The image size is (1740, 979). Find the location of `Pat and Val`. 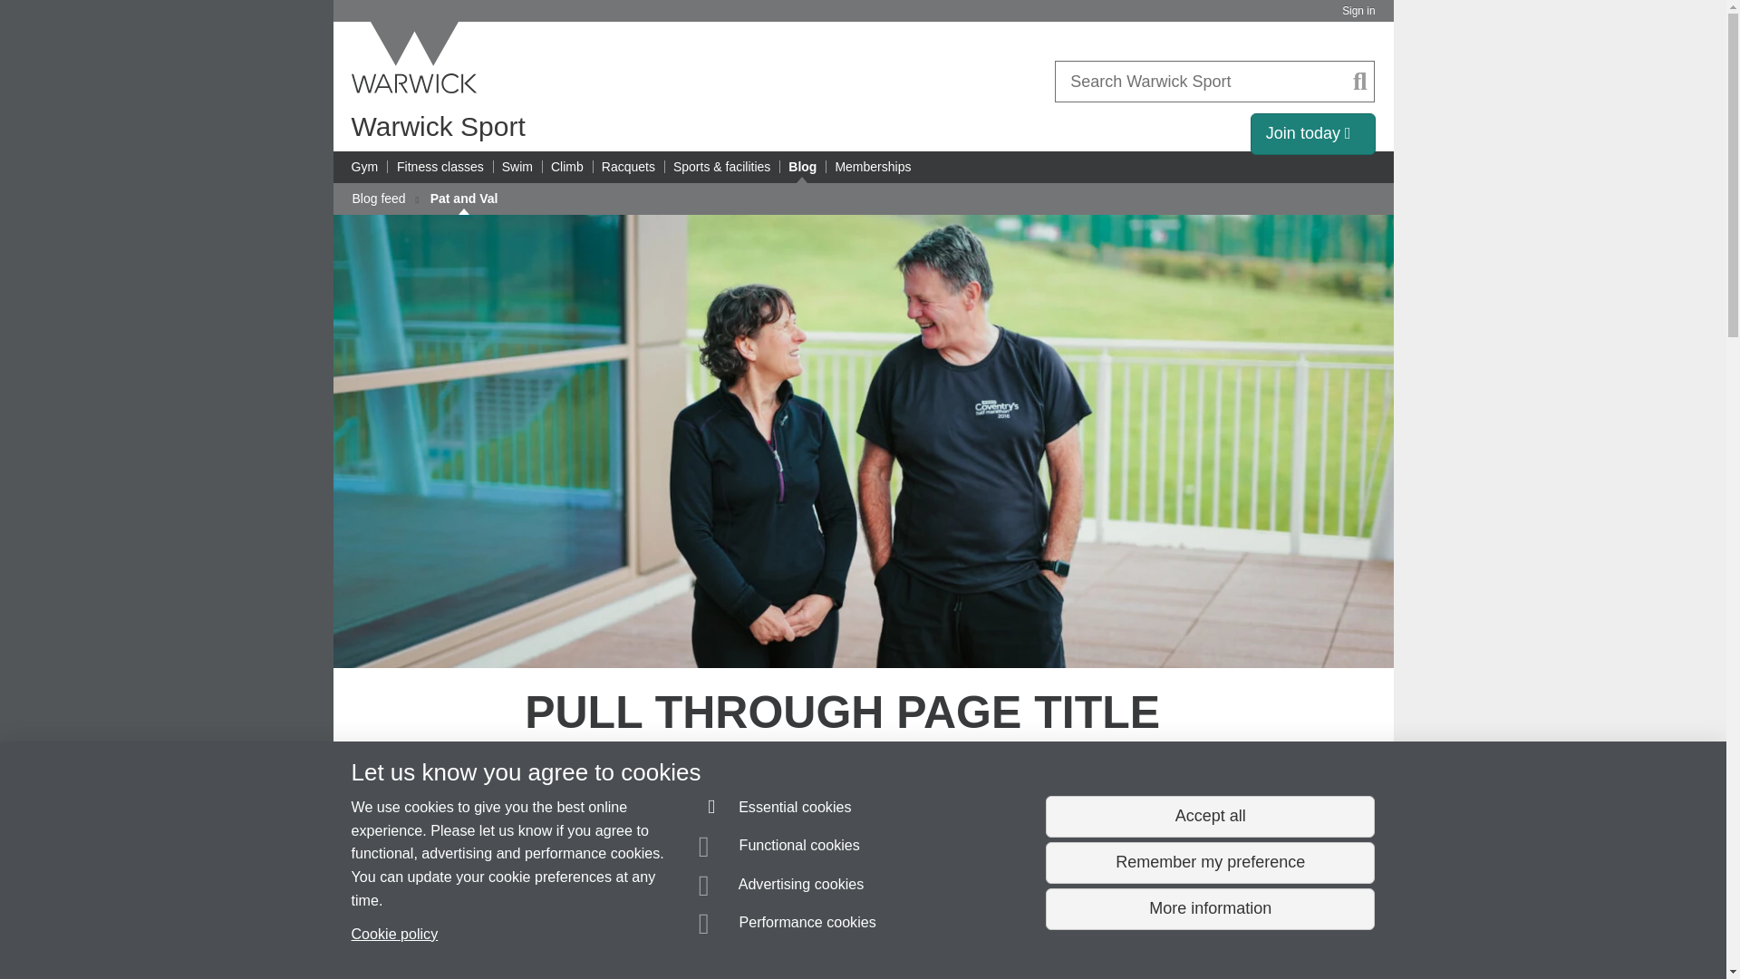

Pat and Val is located at coordinates (464, 199).